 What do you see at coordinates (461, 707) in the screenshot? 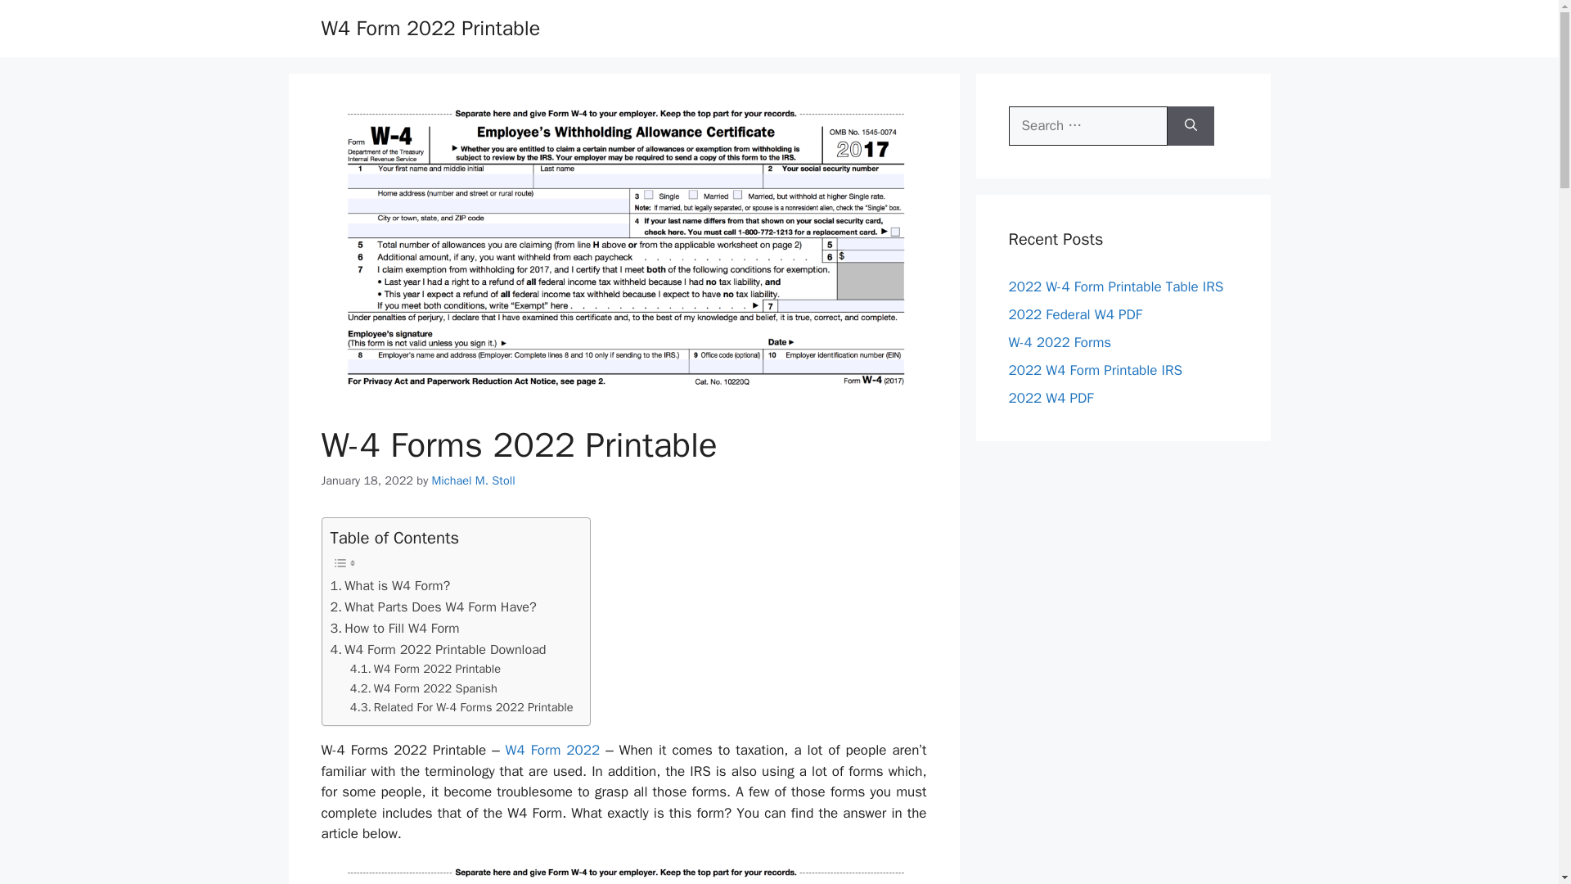
I see `Related For W-4 Forms 2022 Printable` at bounding box center [461, 707].